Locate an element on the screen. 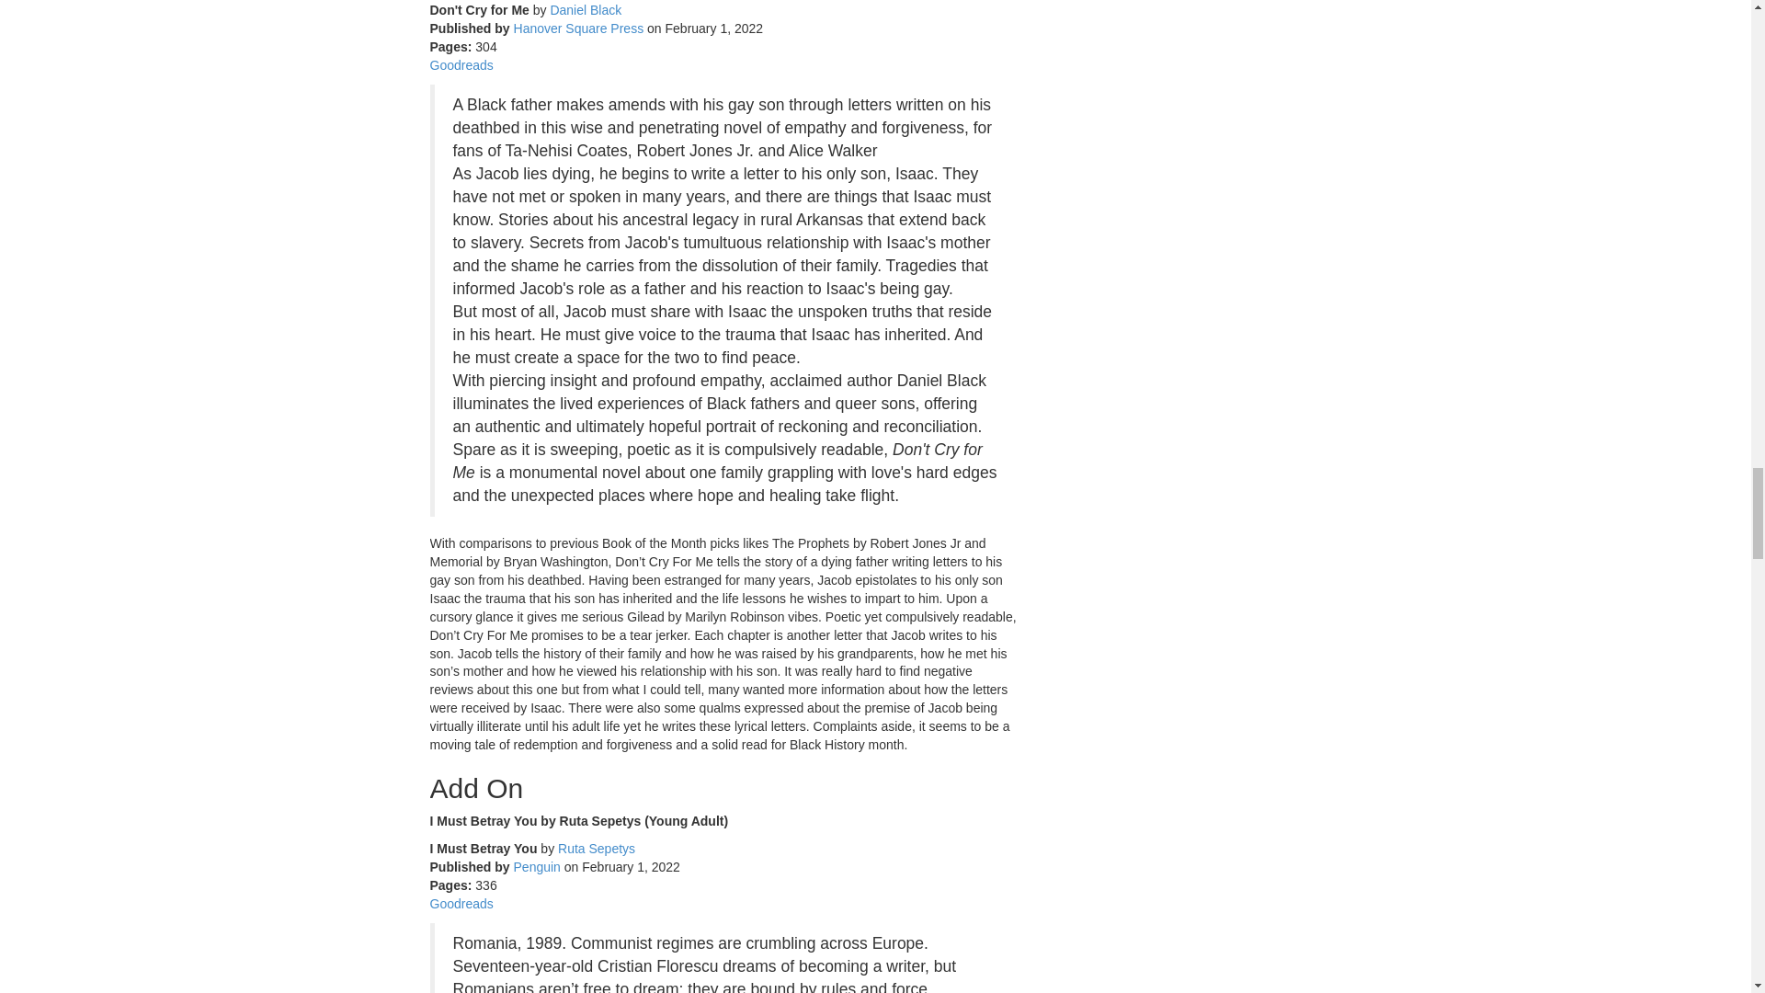 Image resolution: width=1765 pixels, height=993 pixels. Goodreads is located at coordinates (461, 64).